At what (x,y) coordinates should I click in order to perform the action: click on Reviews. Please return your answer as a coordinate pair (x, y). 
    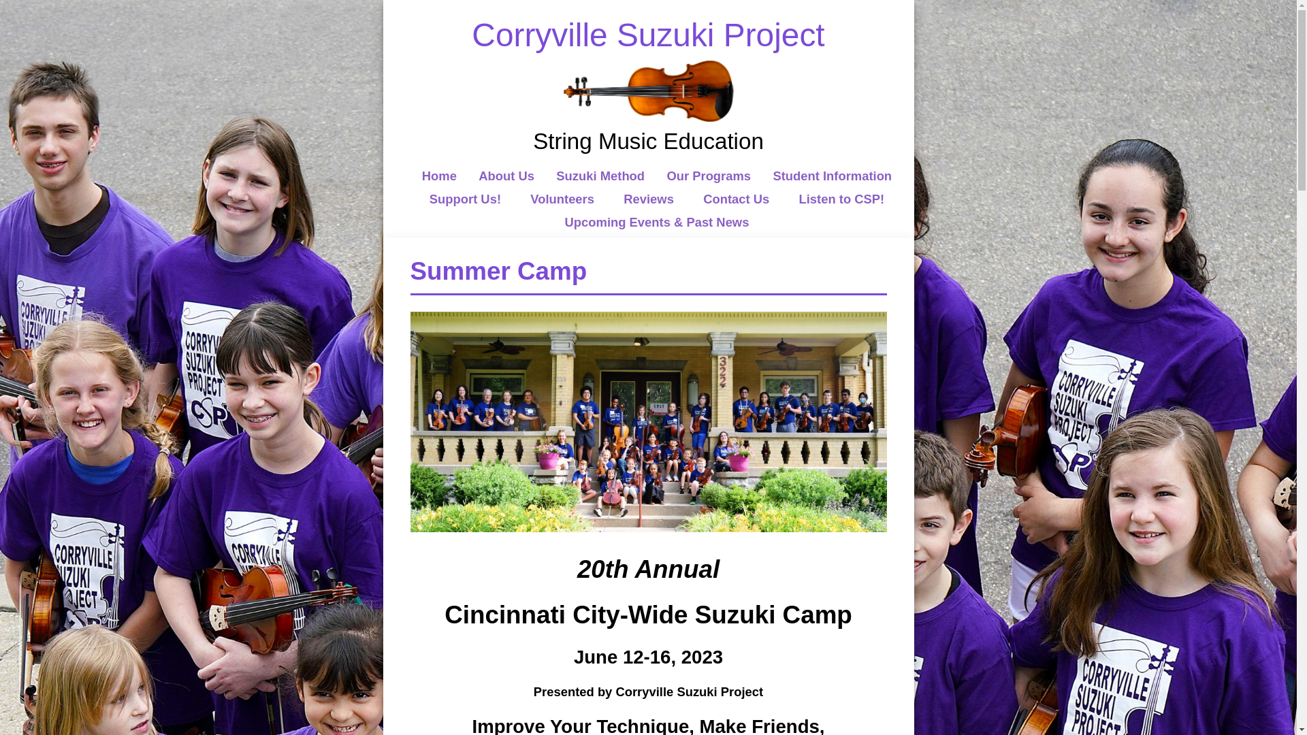
    Looking at the image, I should click on (648, 199).